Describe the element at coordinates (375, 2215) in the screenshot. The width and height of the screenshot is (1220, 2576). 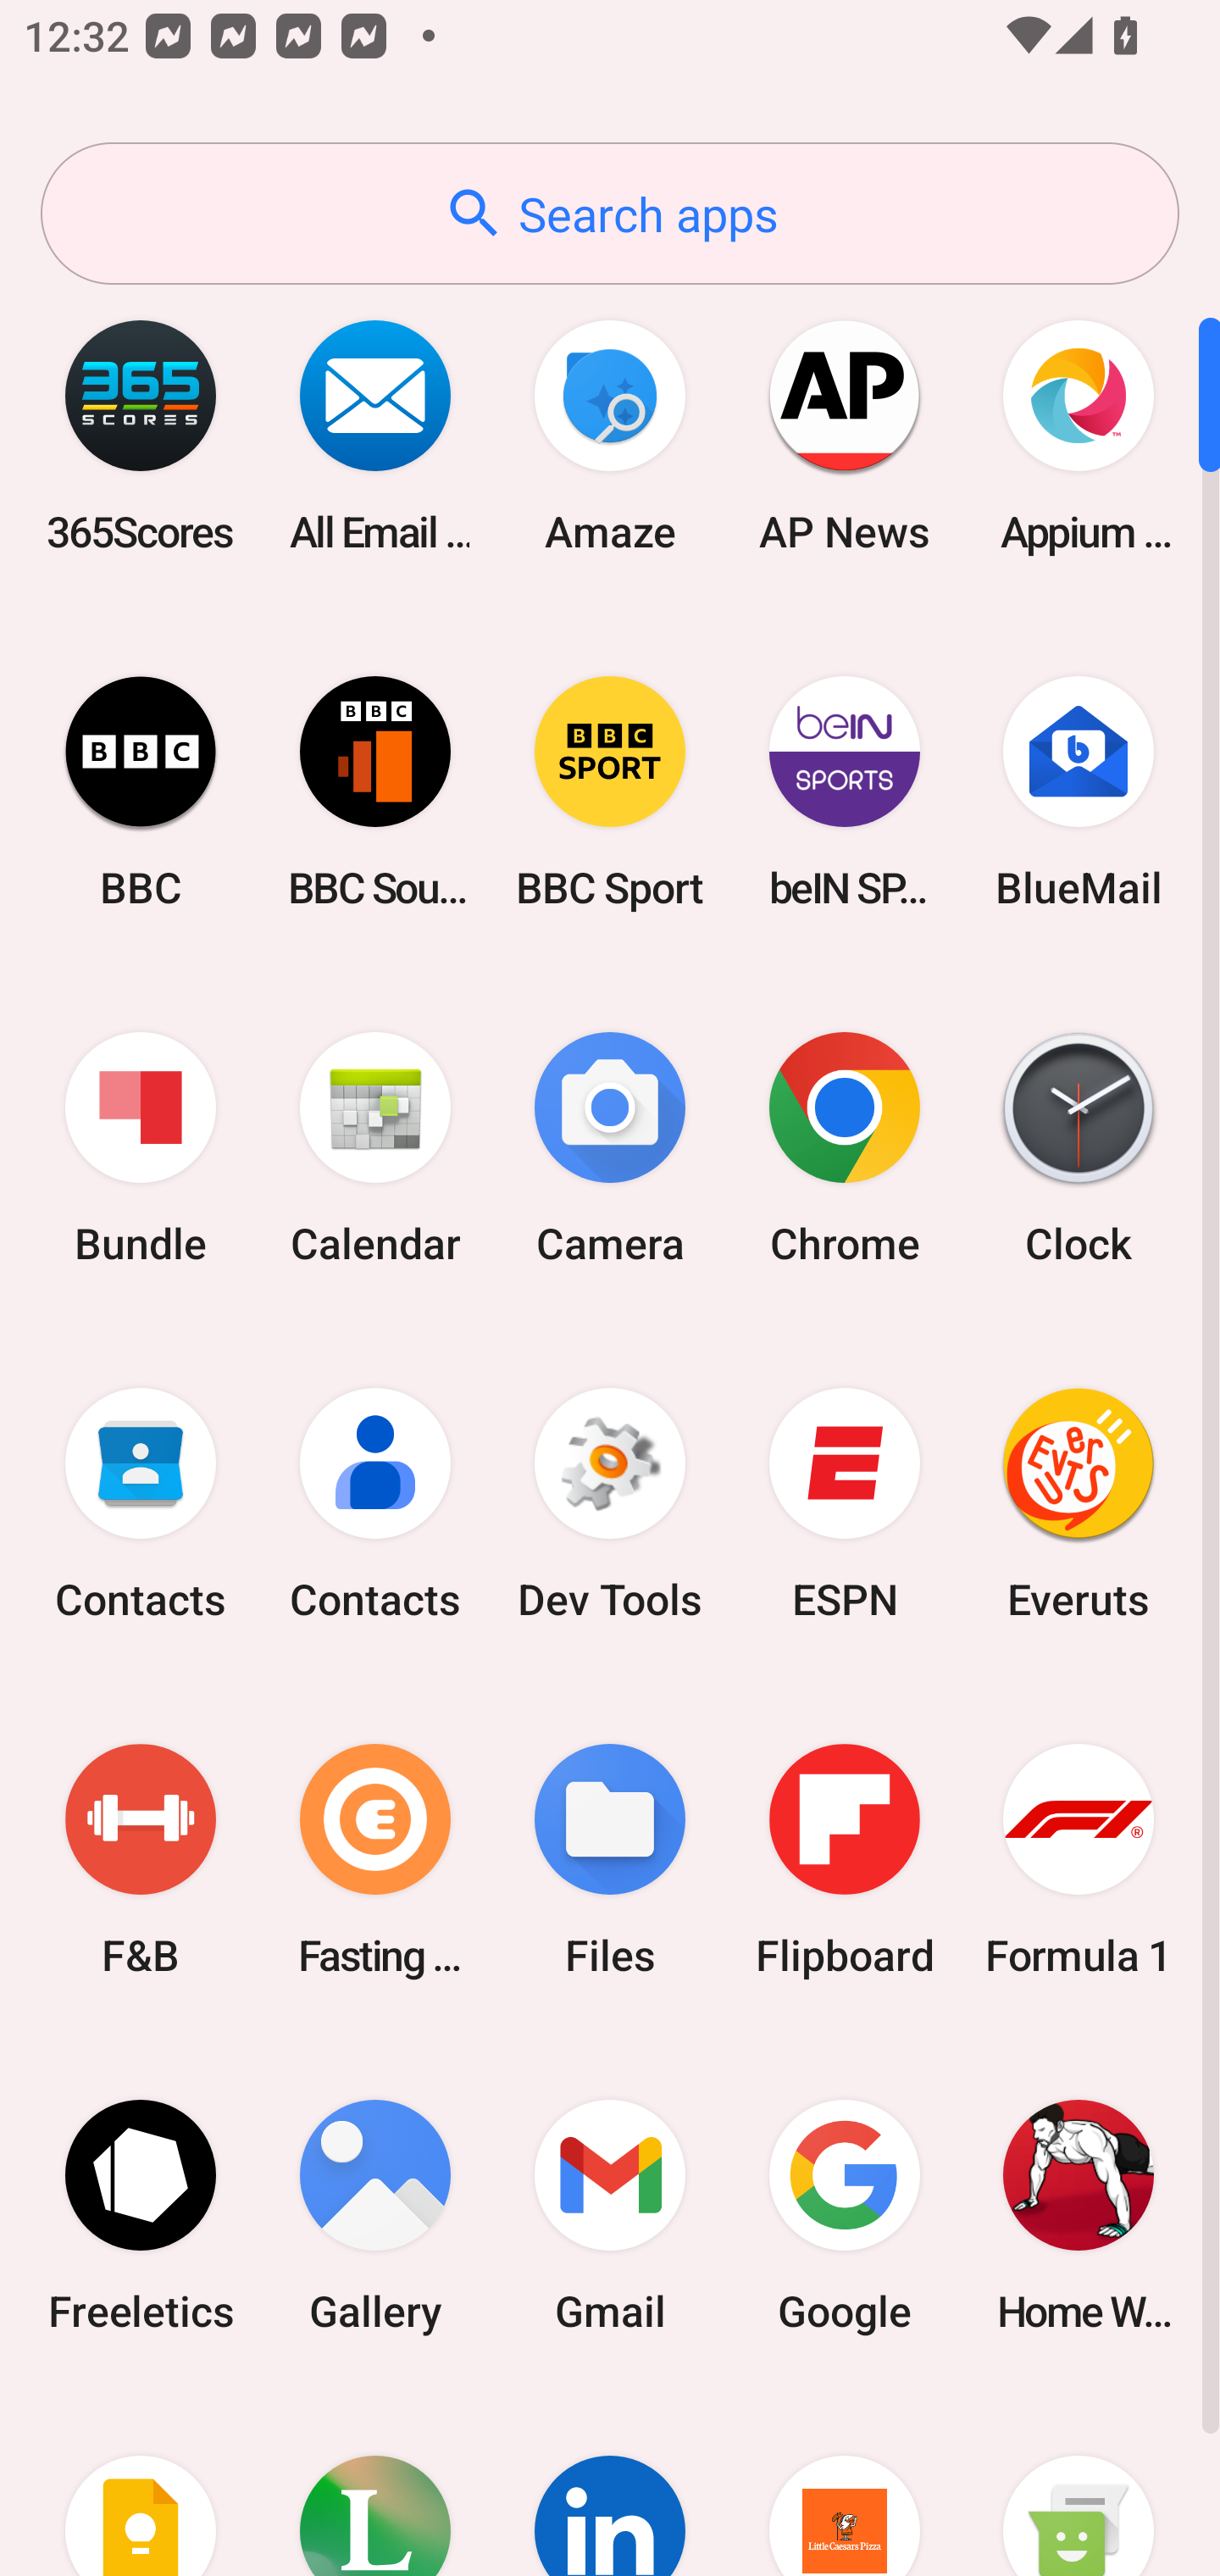
I see `Gallery` at that location.